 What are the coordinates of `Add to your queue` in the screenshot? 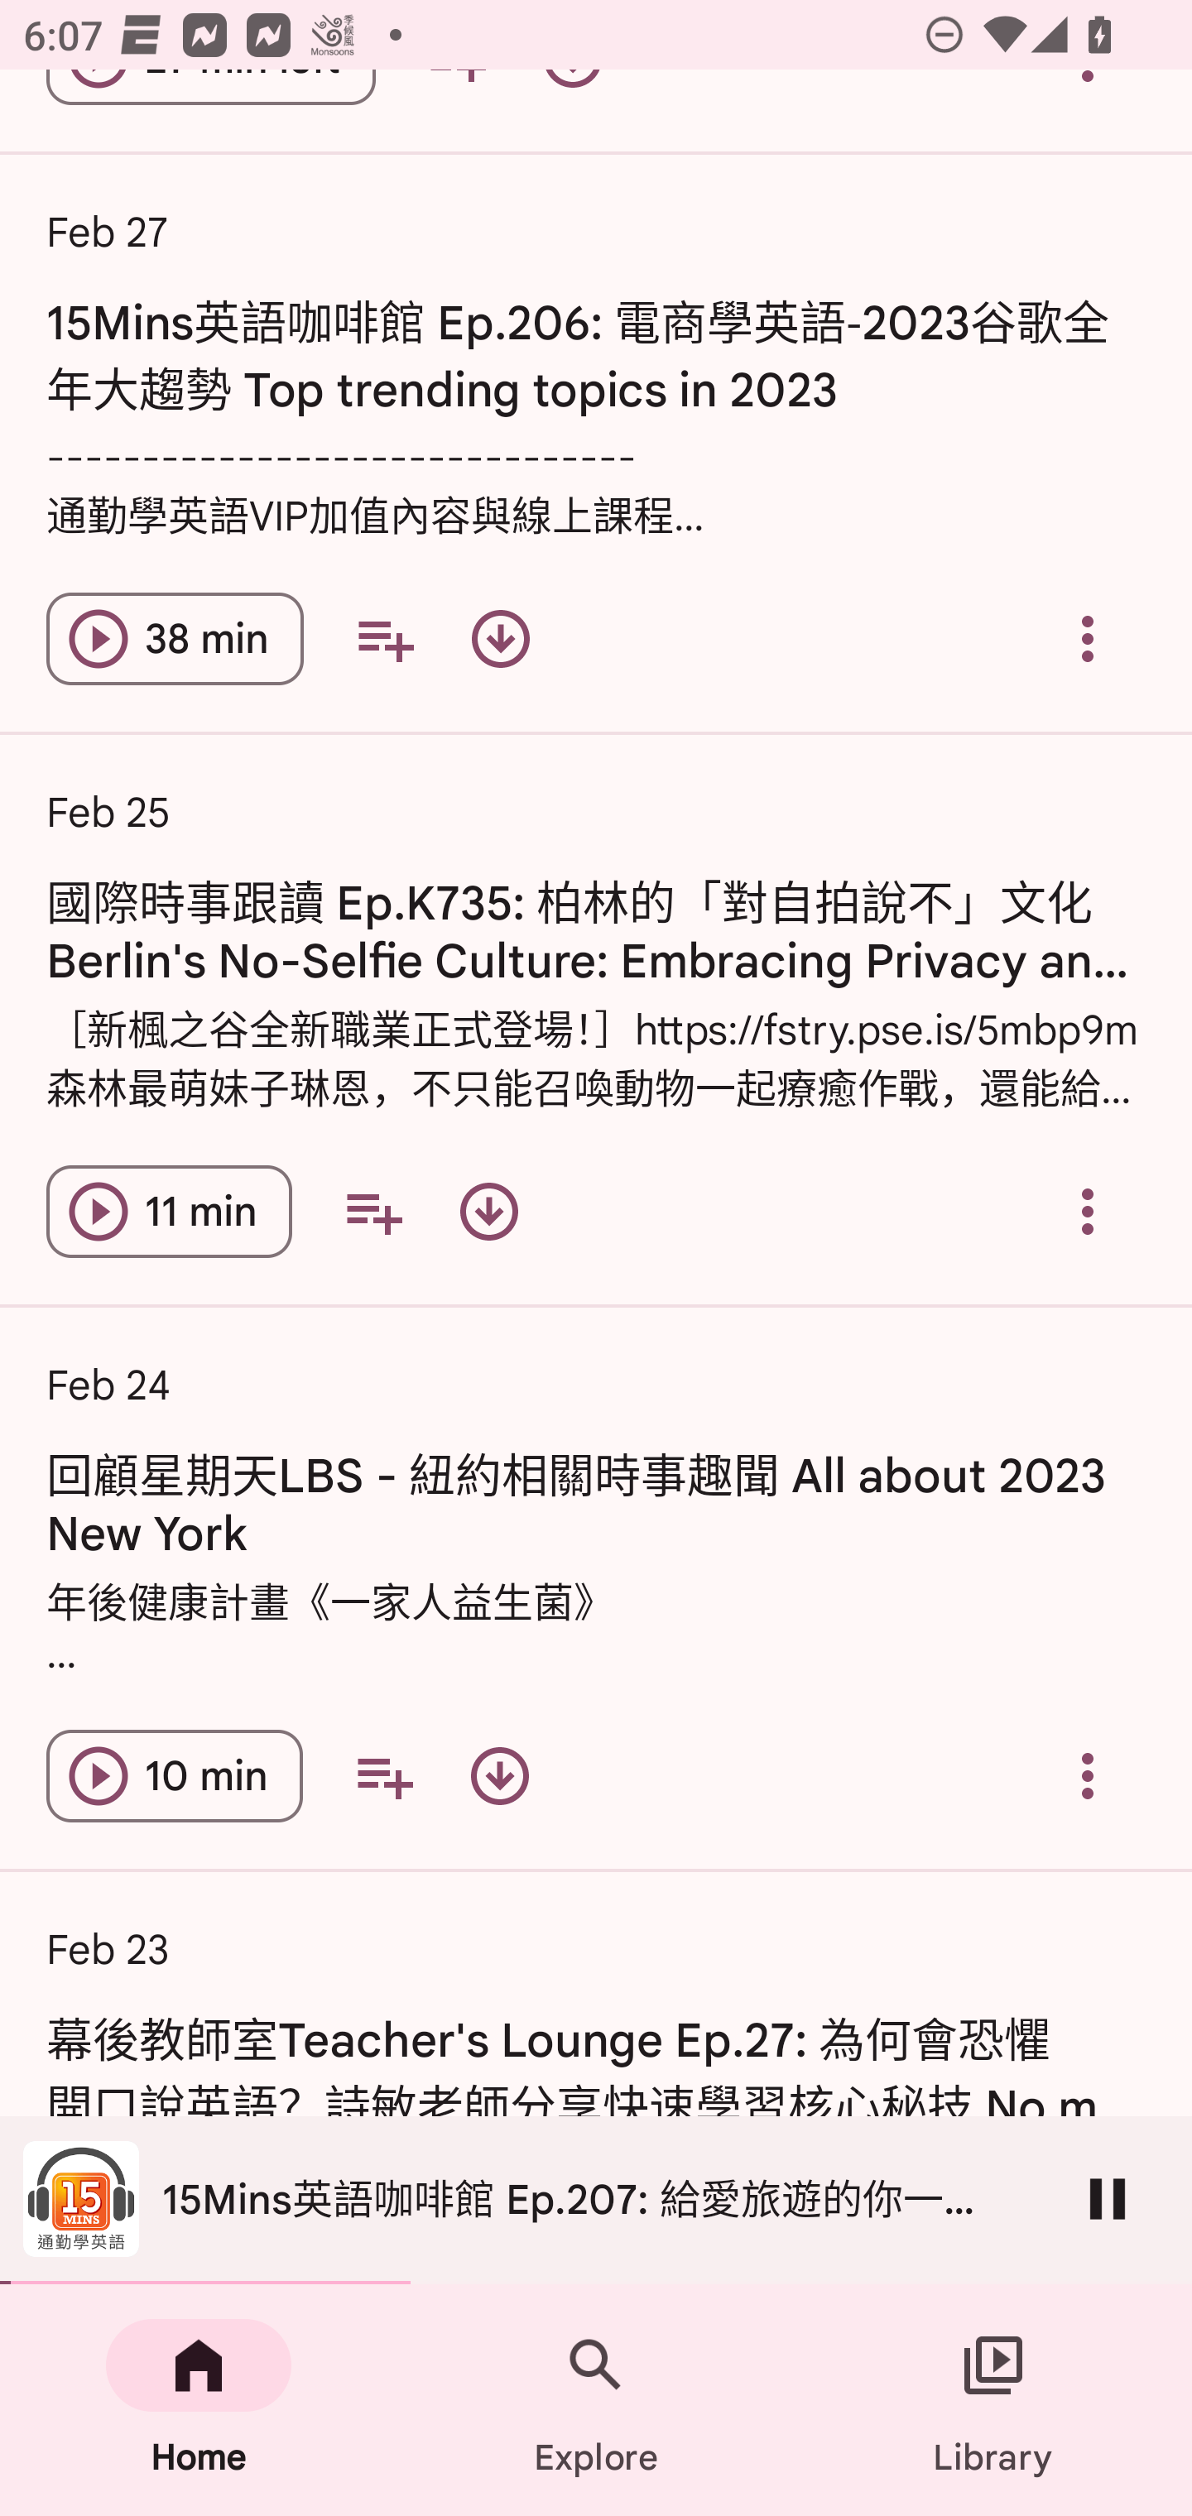 It's located at (384, 639).